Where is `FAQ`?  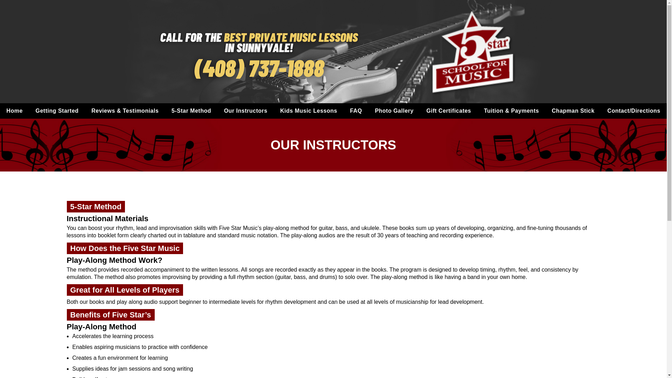
FAQ is located at coordinates (356, 111).